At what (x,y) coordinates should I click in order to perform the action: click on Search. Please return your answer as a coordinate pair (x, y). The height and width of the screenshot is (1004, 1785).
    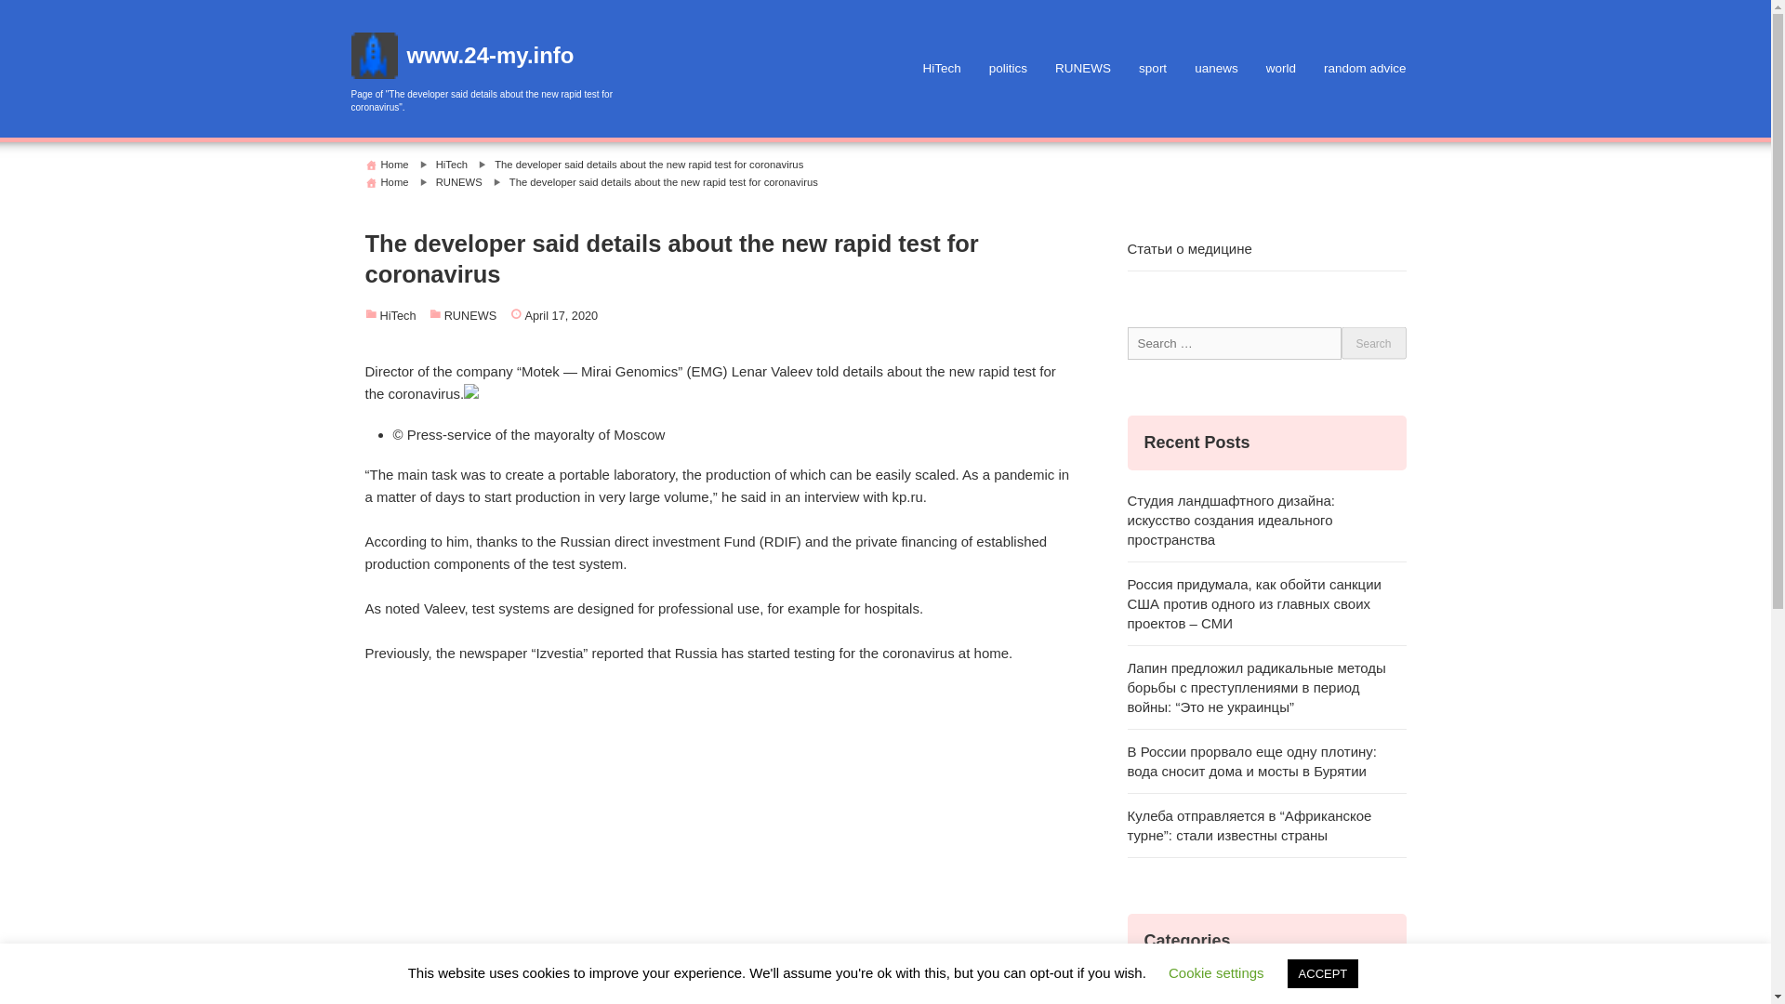
    Looking at the image, I should click on (1372, 343).